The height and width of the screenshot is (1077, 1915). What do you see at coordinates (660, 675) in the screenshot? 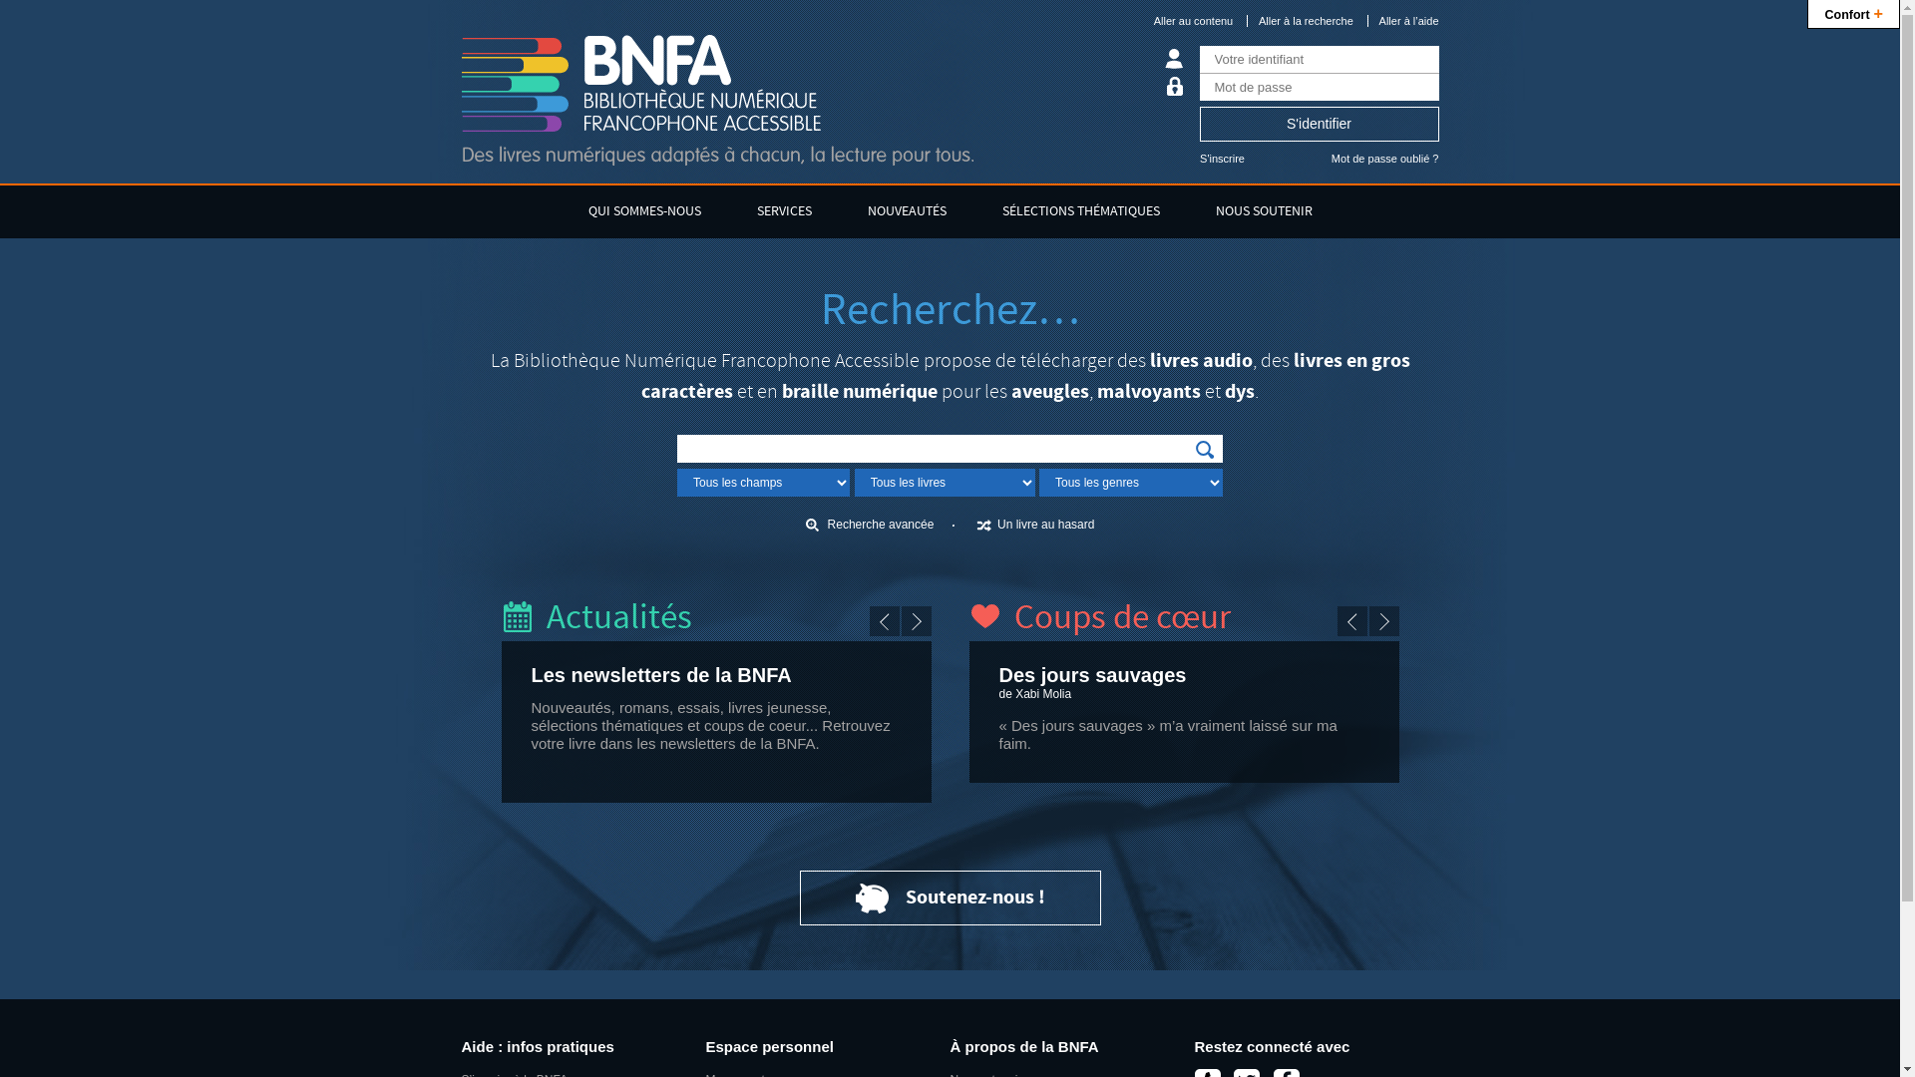
I see `Les newsletters de la BNFA` at bounding box center [660, 675].